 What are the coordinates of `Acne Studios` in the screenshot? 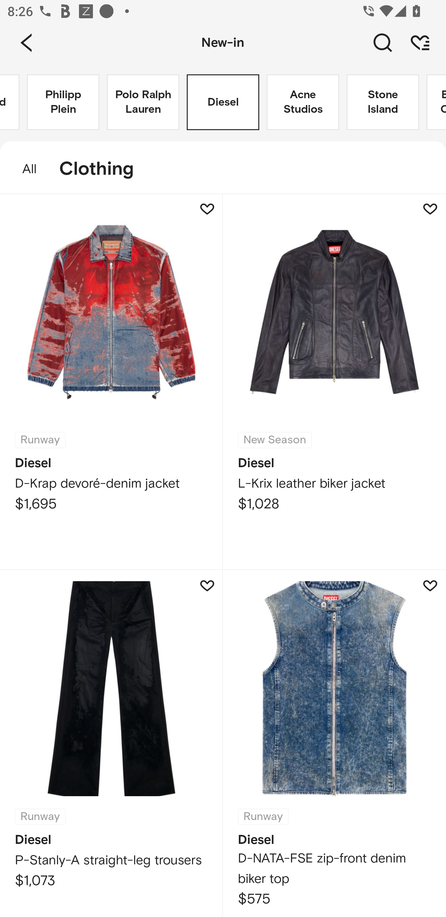 It's located at (303, 102).